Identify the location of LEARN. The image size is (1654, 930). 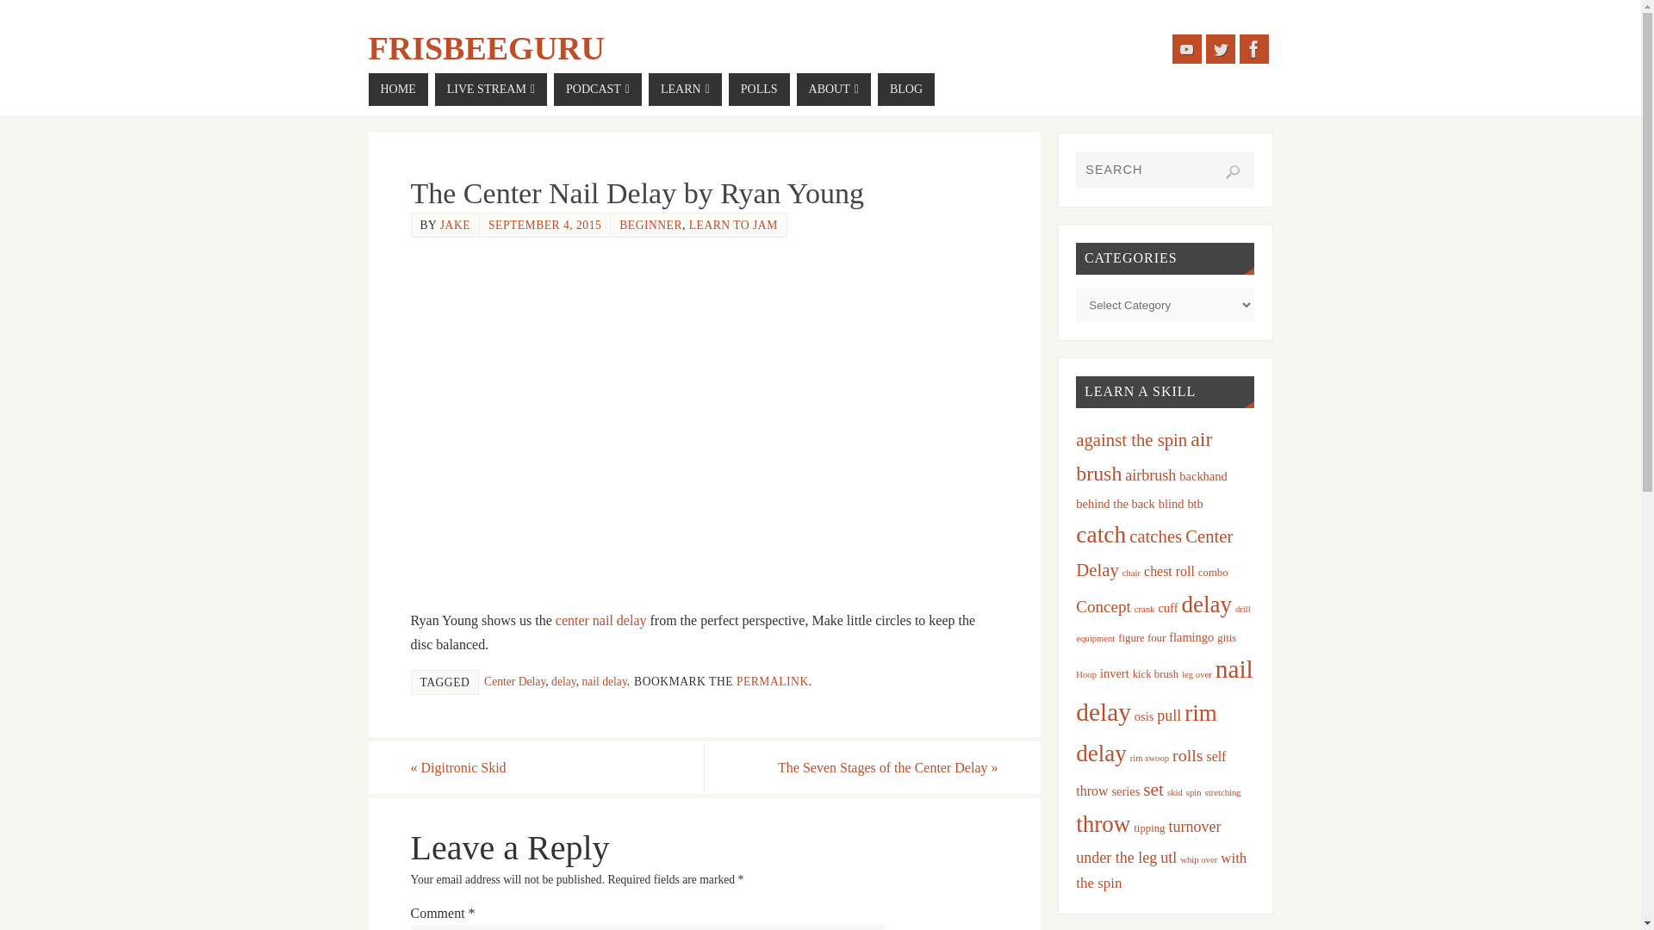
(684, 90).